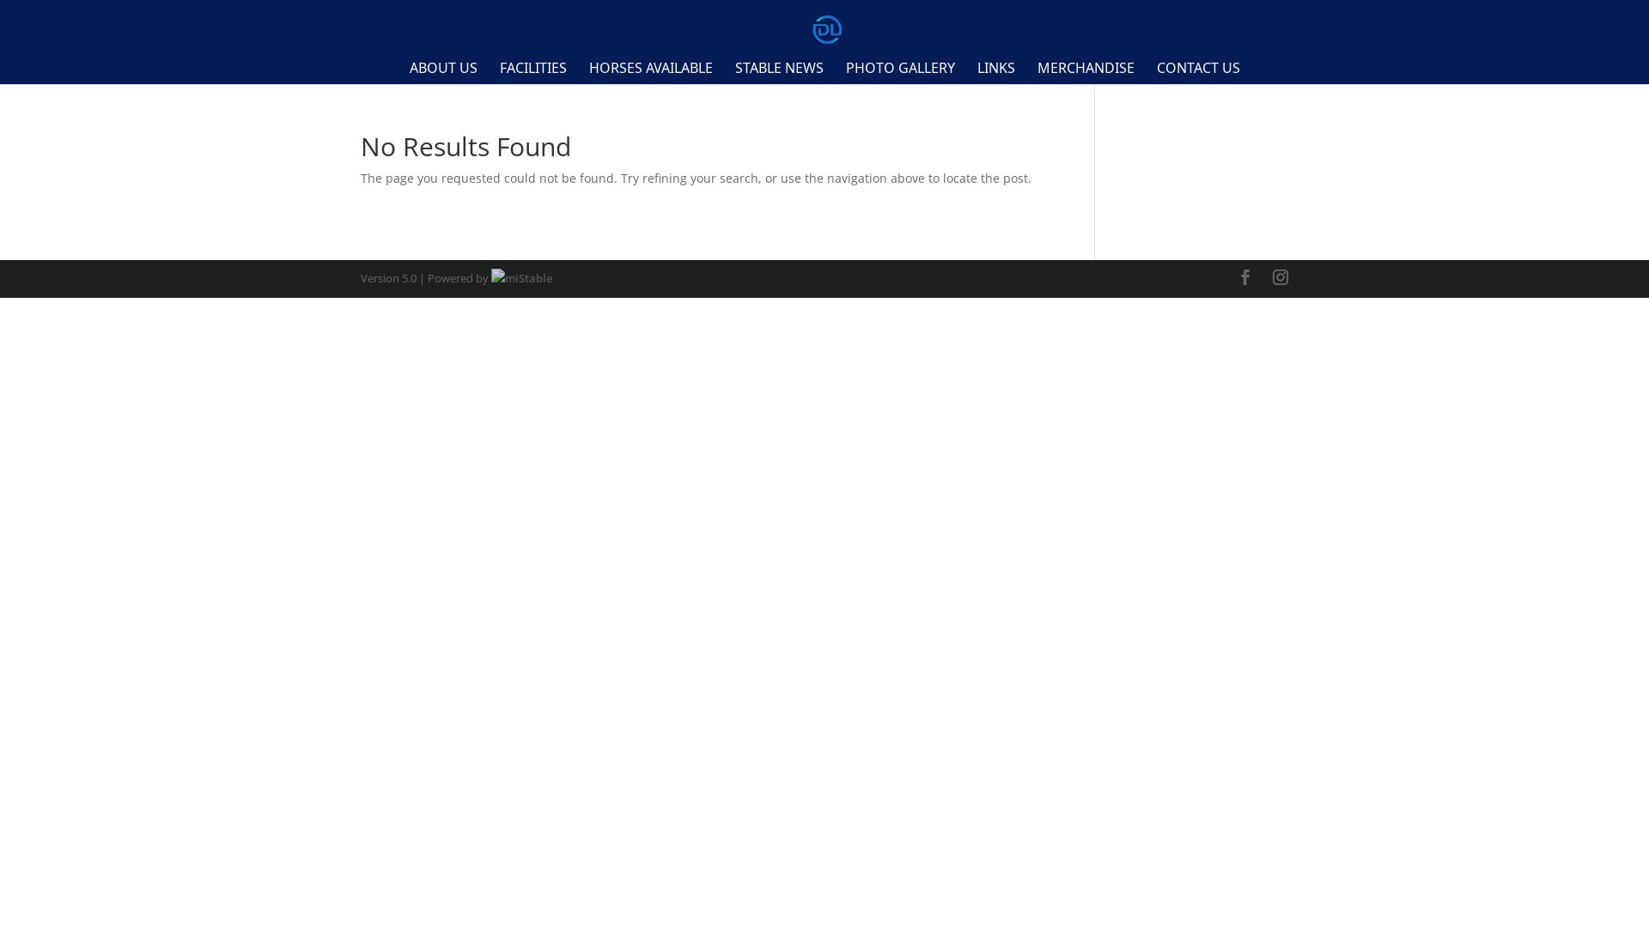 This screenshot has height=927, width=1649. What do you see at coordinates (780, 73) in the screenshot?
I see `STABLE NEWS` at bounding box center [780, 73].